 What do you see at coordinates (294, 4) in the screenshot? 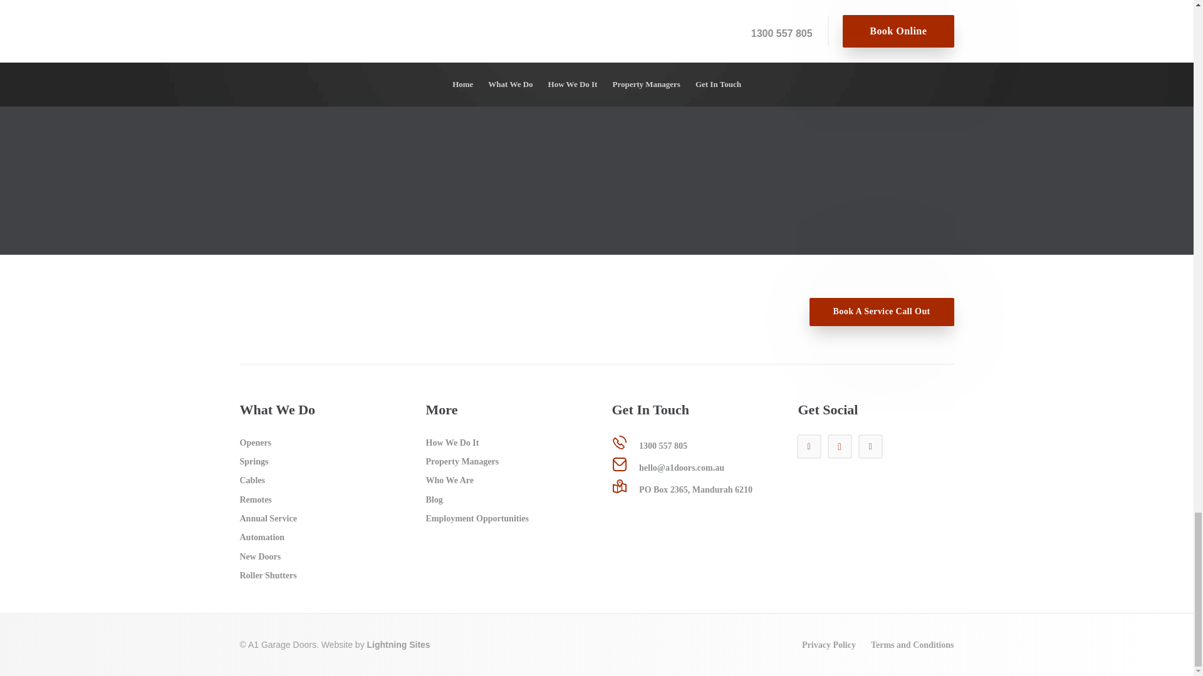
I see `Book Online` at bounding box center [294, 4].